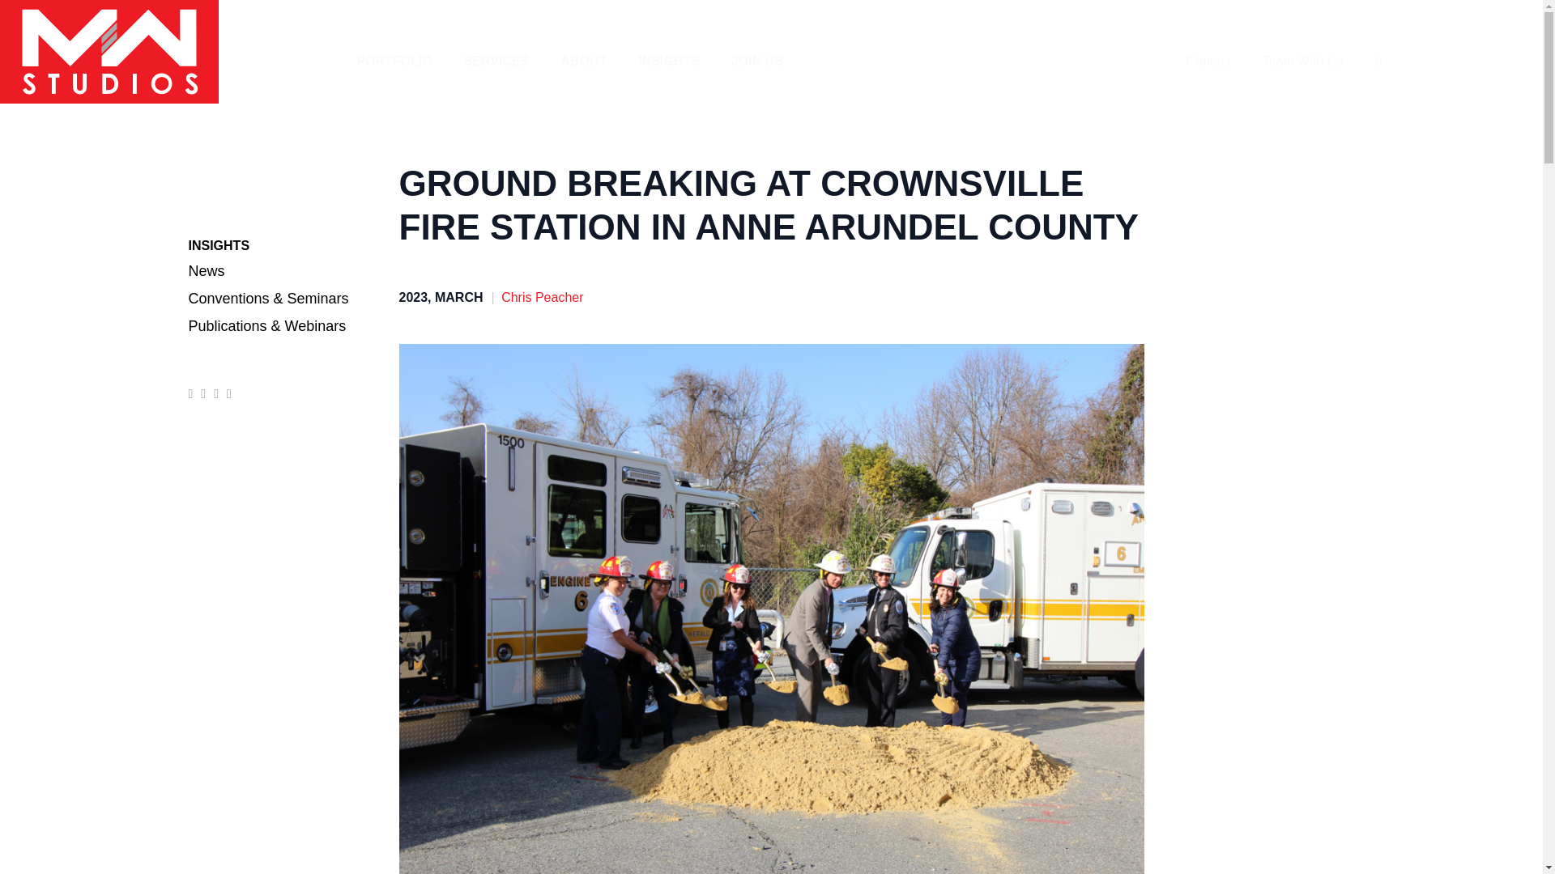 Image resolution: width=1555 pixels, height=874 pixels. Describe the element at coordinates (669, 62) in the screenshot. I see `INSIGHTS` at that location.